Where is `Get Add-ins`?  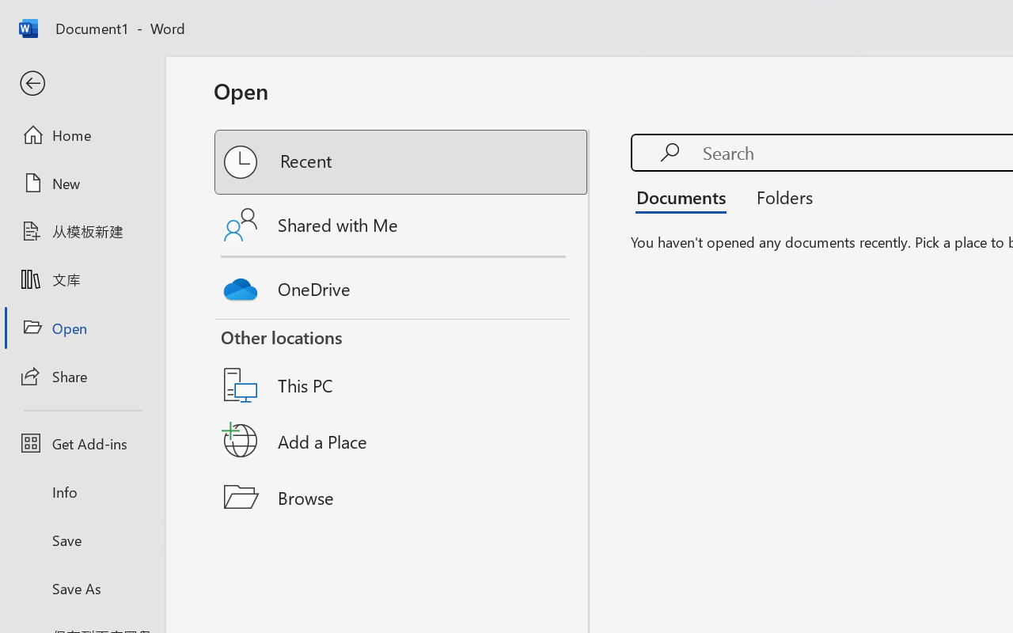 Get Add-ins is located at coordinates (82, 443).